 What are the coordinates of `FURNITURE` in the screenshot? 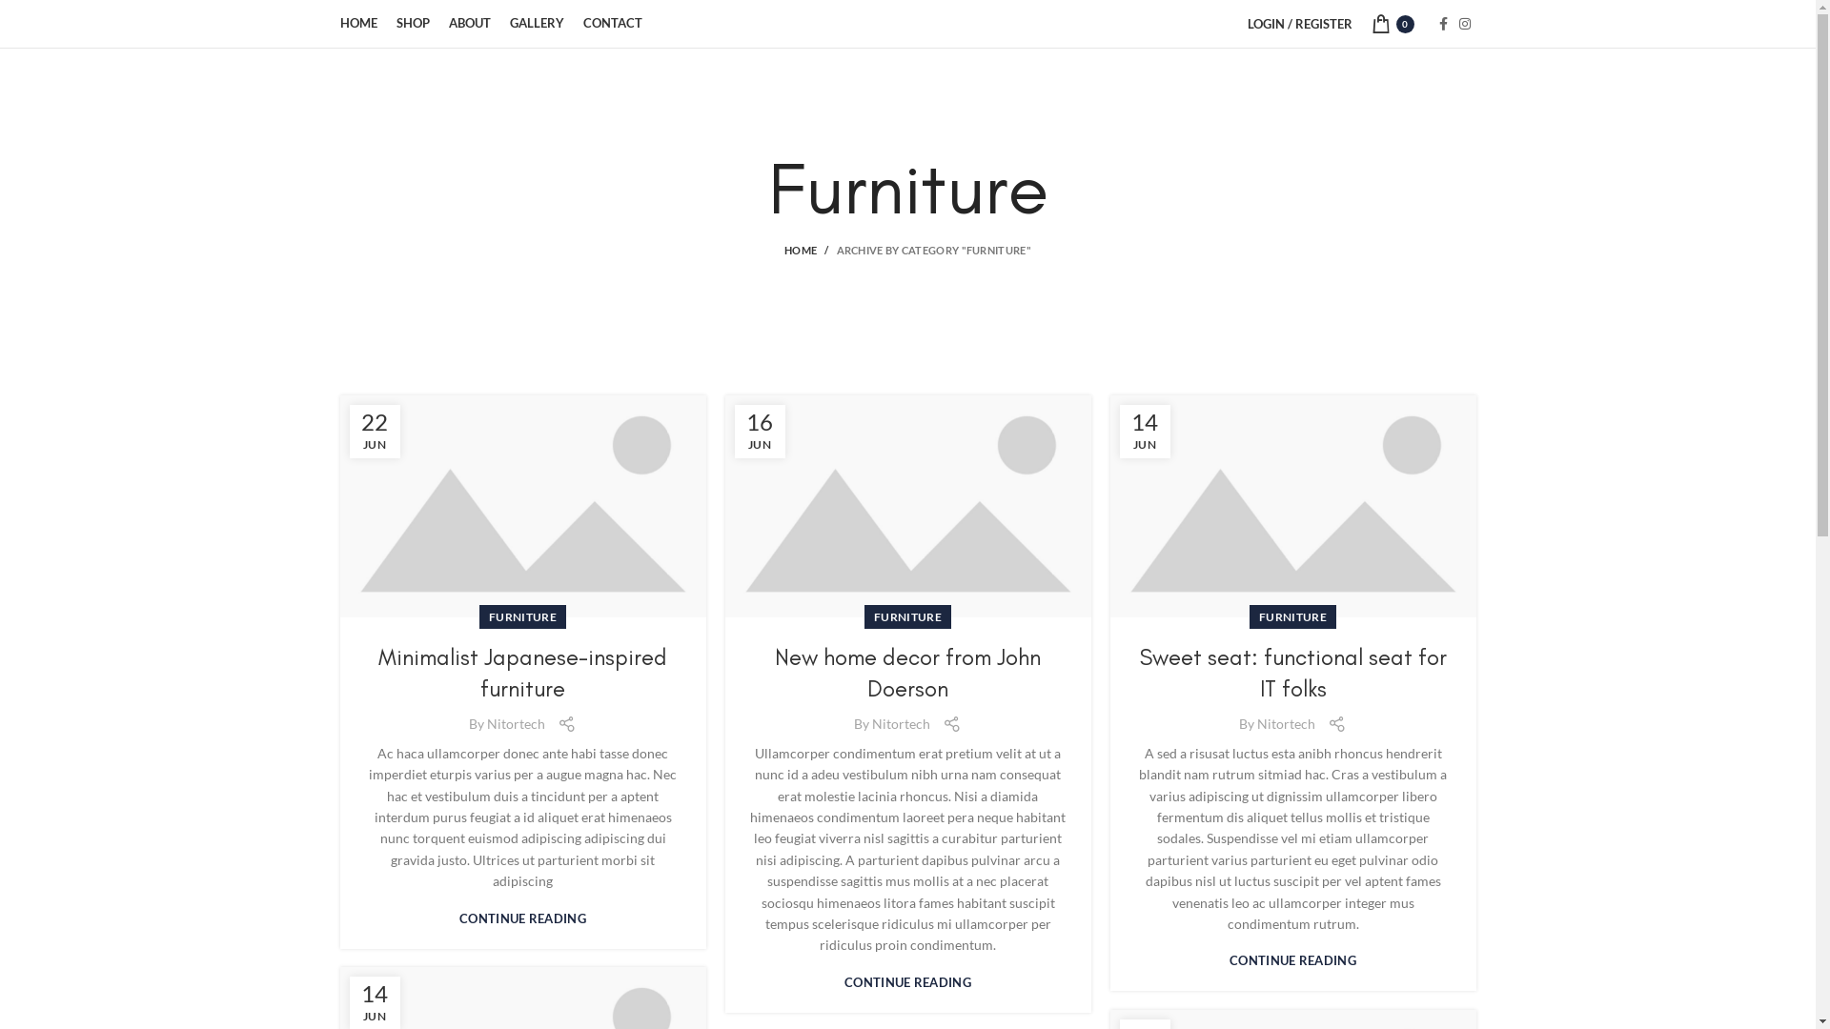 It's located at (907, 616).